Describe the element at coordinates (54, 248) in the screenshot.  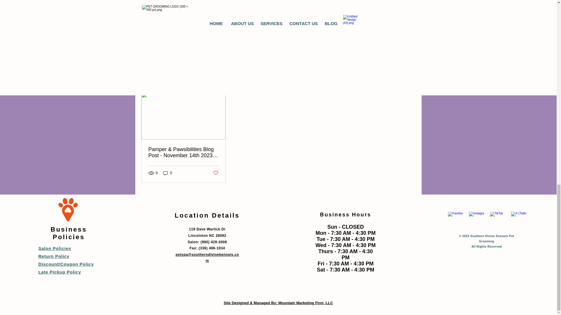
I see `Salon Policies` at that location.